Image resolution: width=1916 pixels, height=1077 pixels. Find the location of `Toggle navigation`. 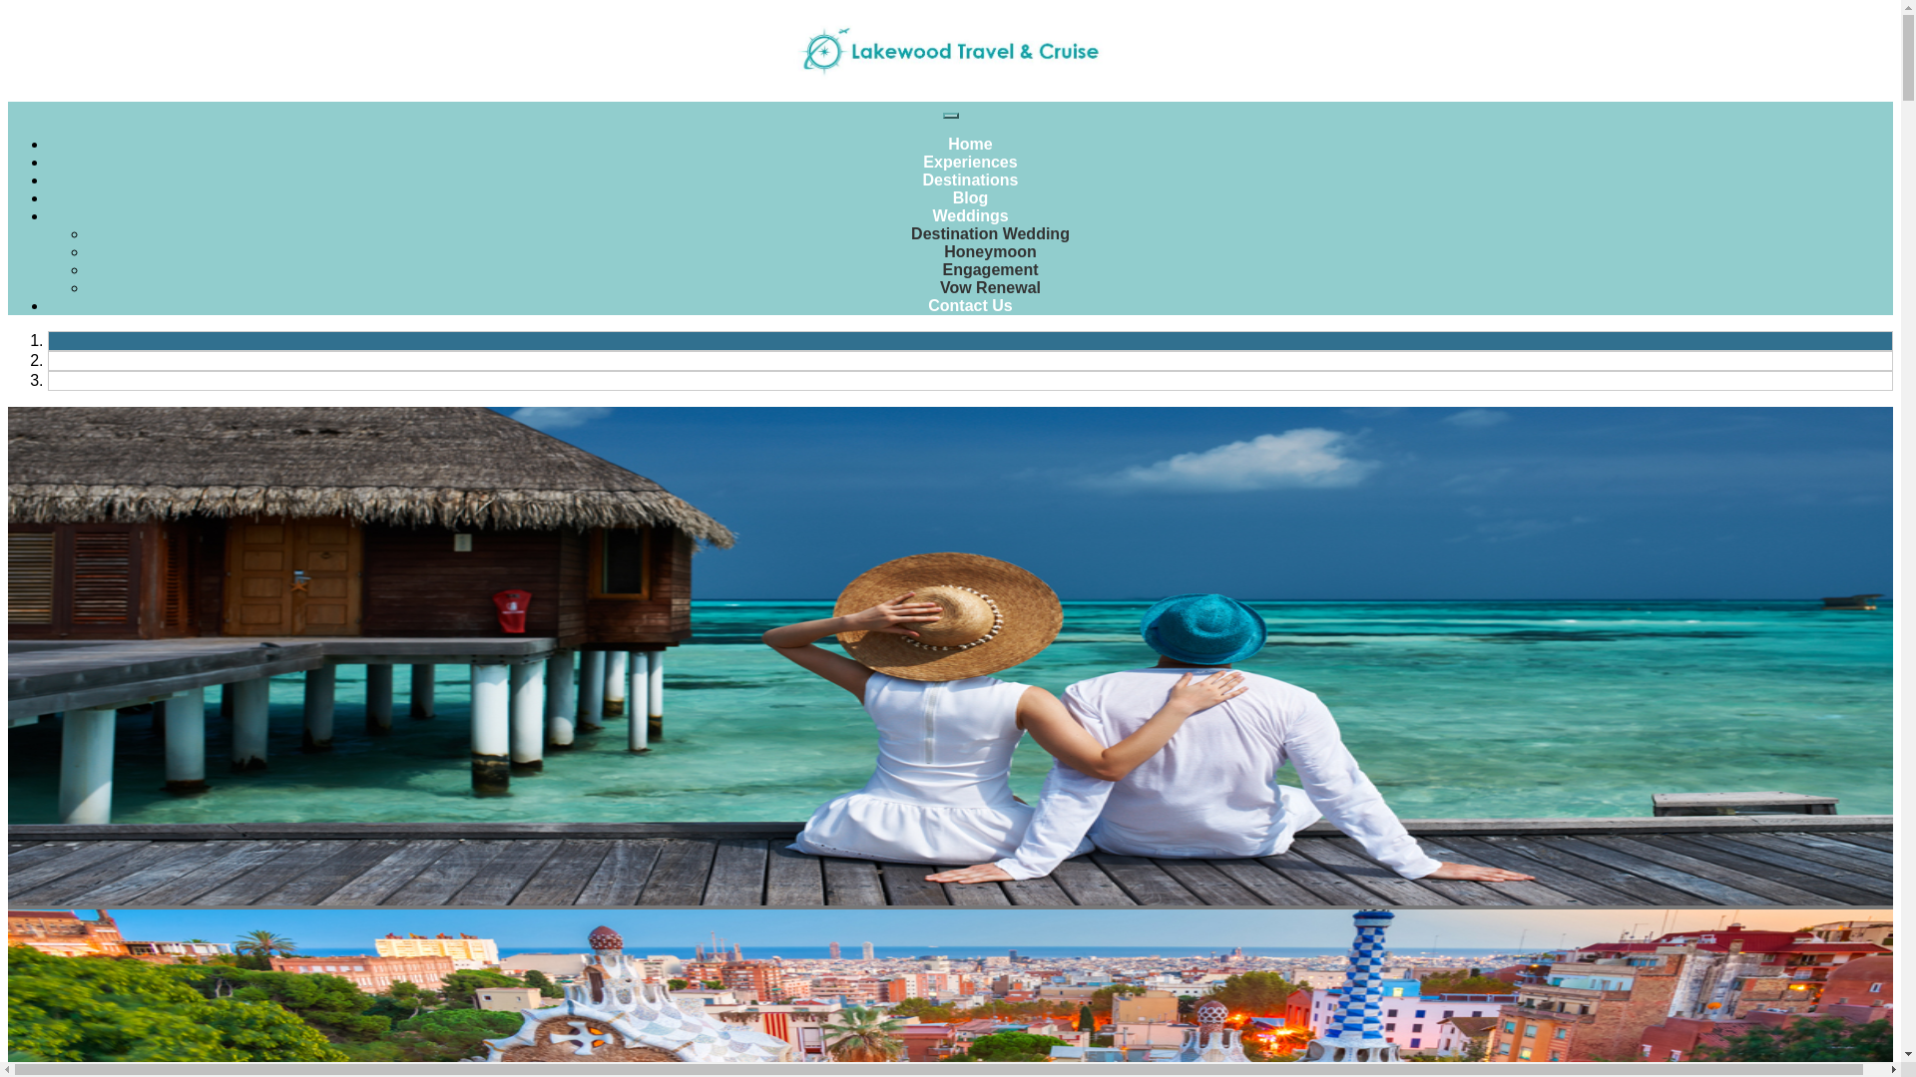

Toggle navigation is located at coordinates (950, 116).